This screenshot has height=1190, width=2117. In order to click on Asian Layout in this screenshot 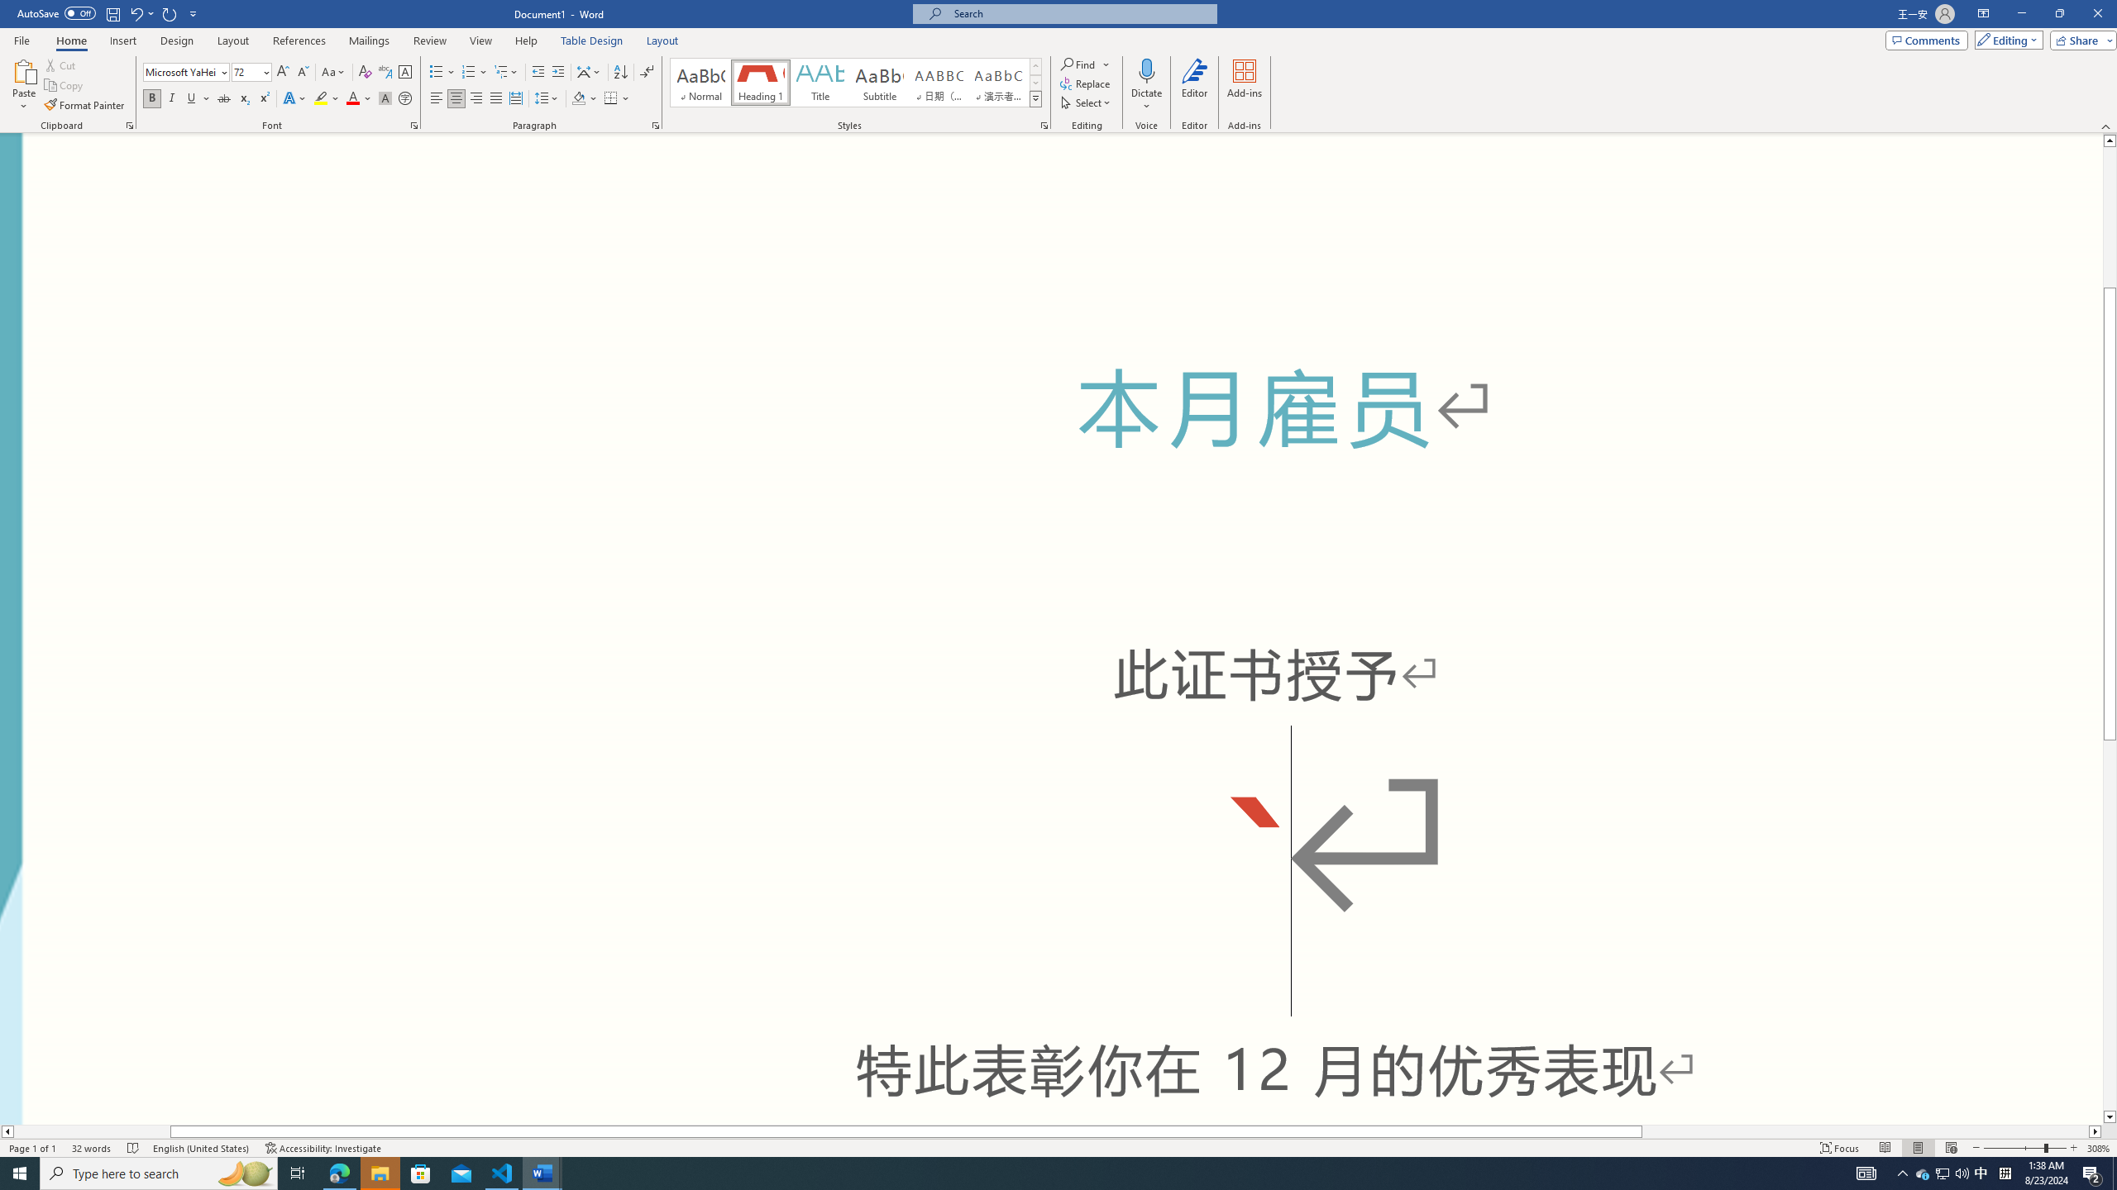, I will do `click(589, 73)`.